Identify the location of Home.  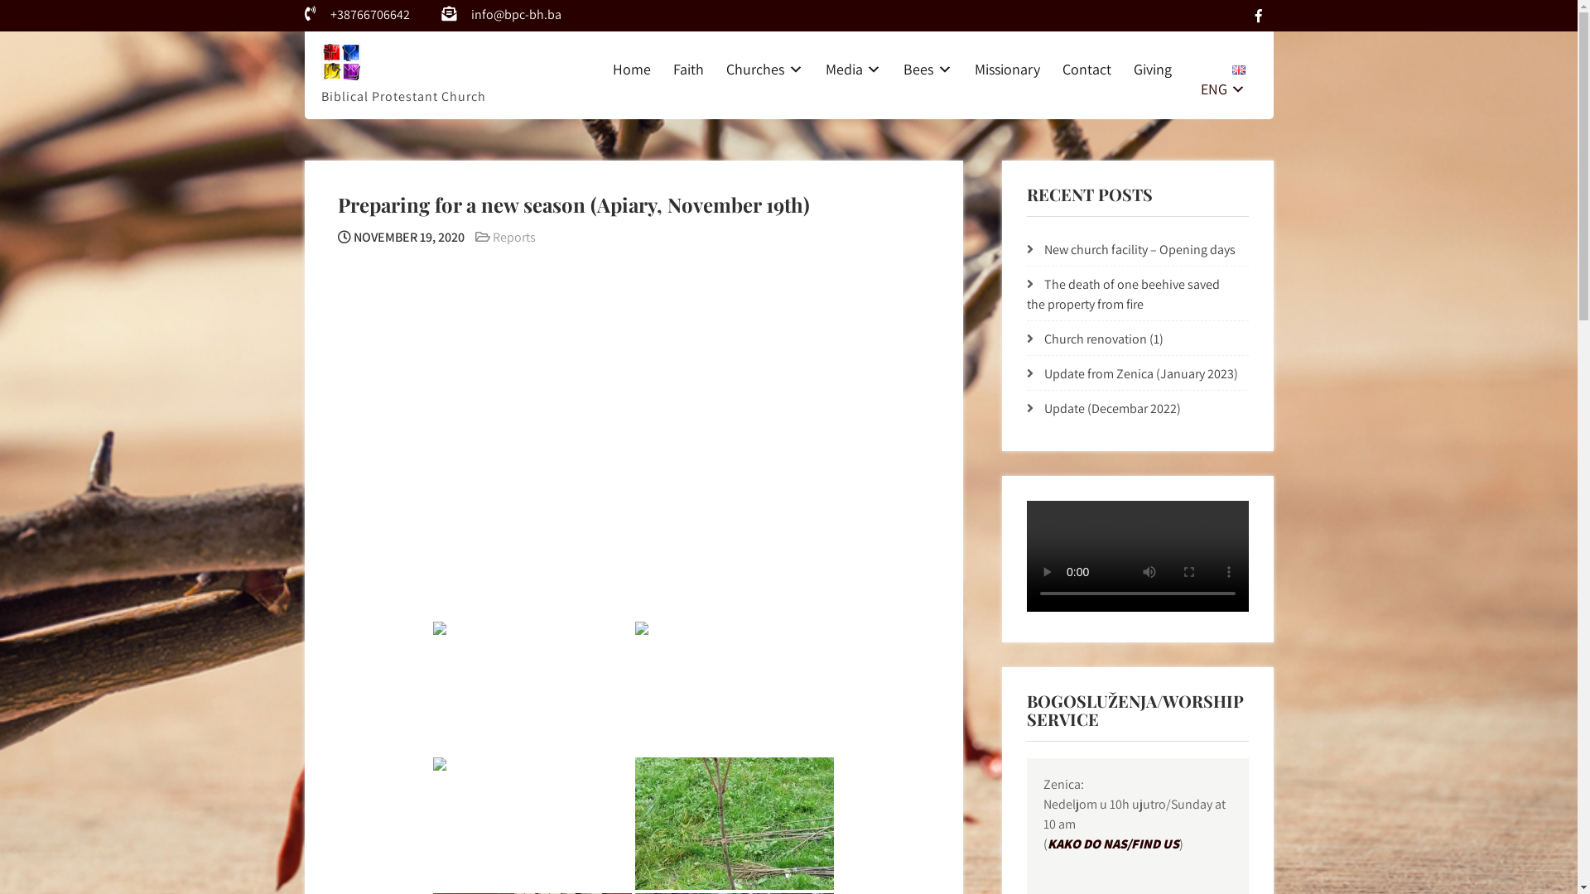
(631, 70).